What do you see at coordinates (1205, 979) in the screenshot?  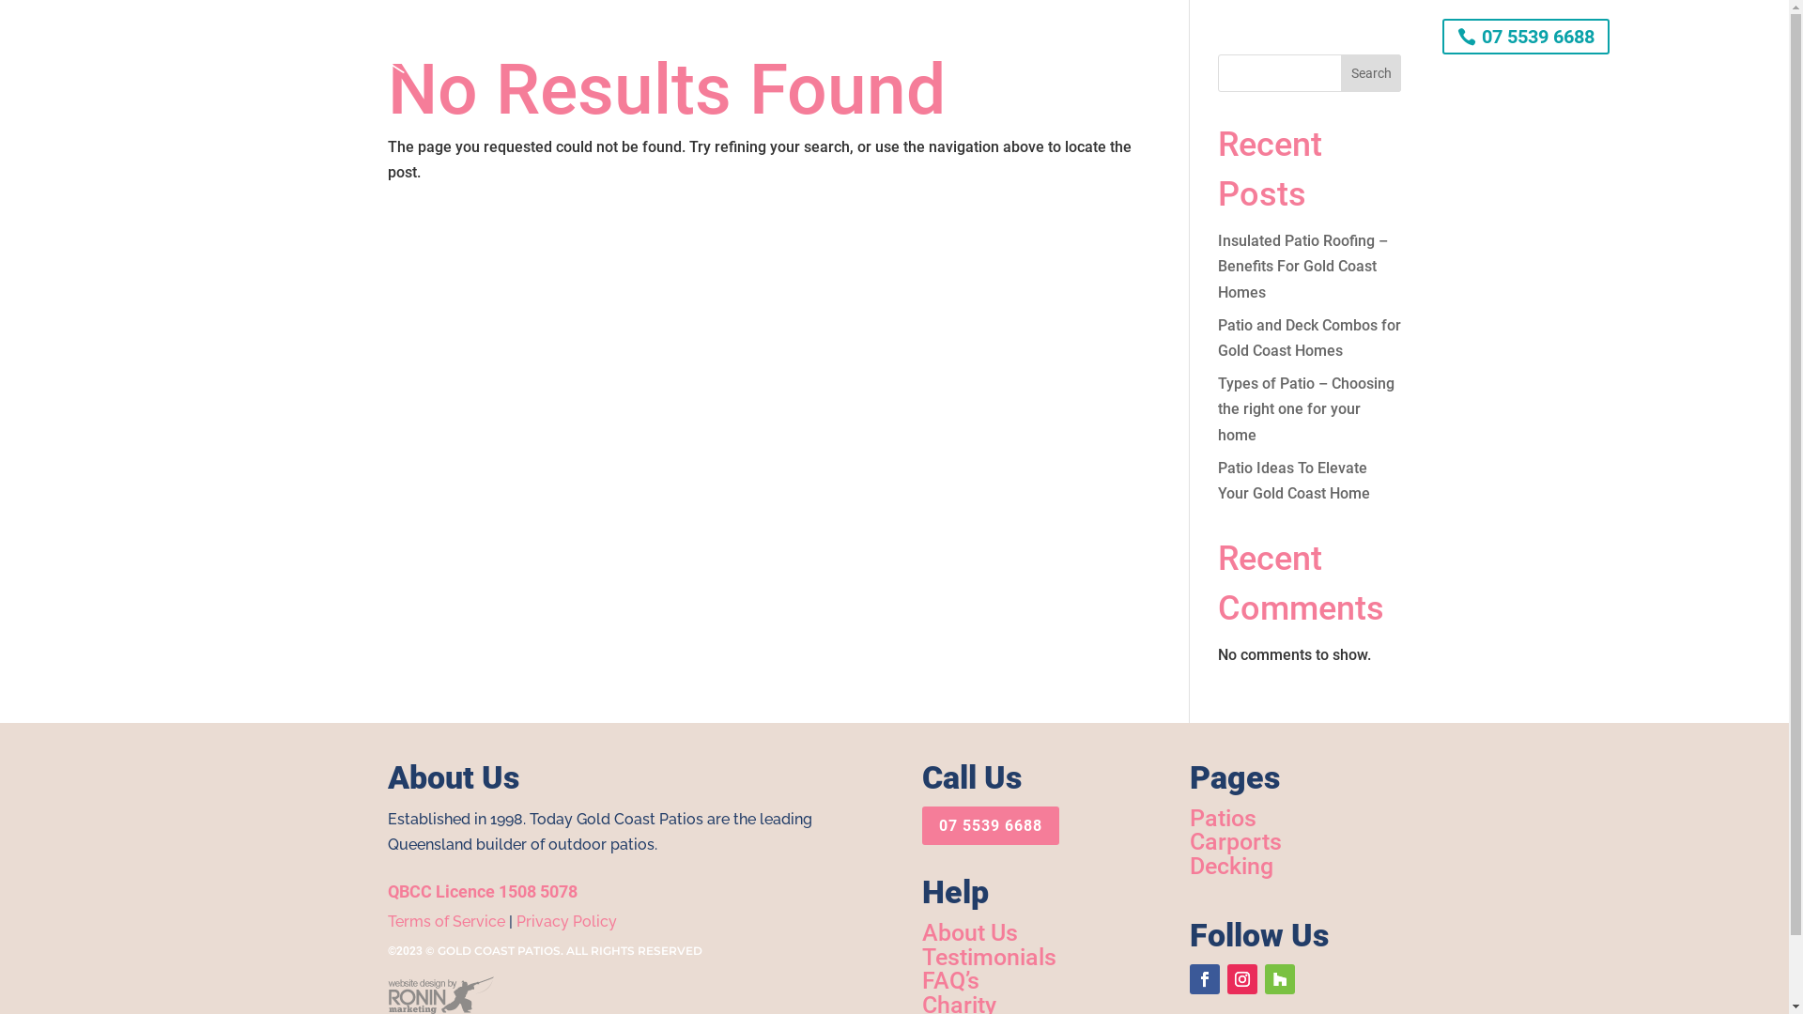 I see `Follow on Facebook` at bounding box center [1205, 979].